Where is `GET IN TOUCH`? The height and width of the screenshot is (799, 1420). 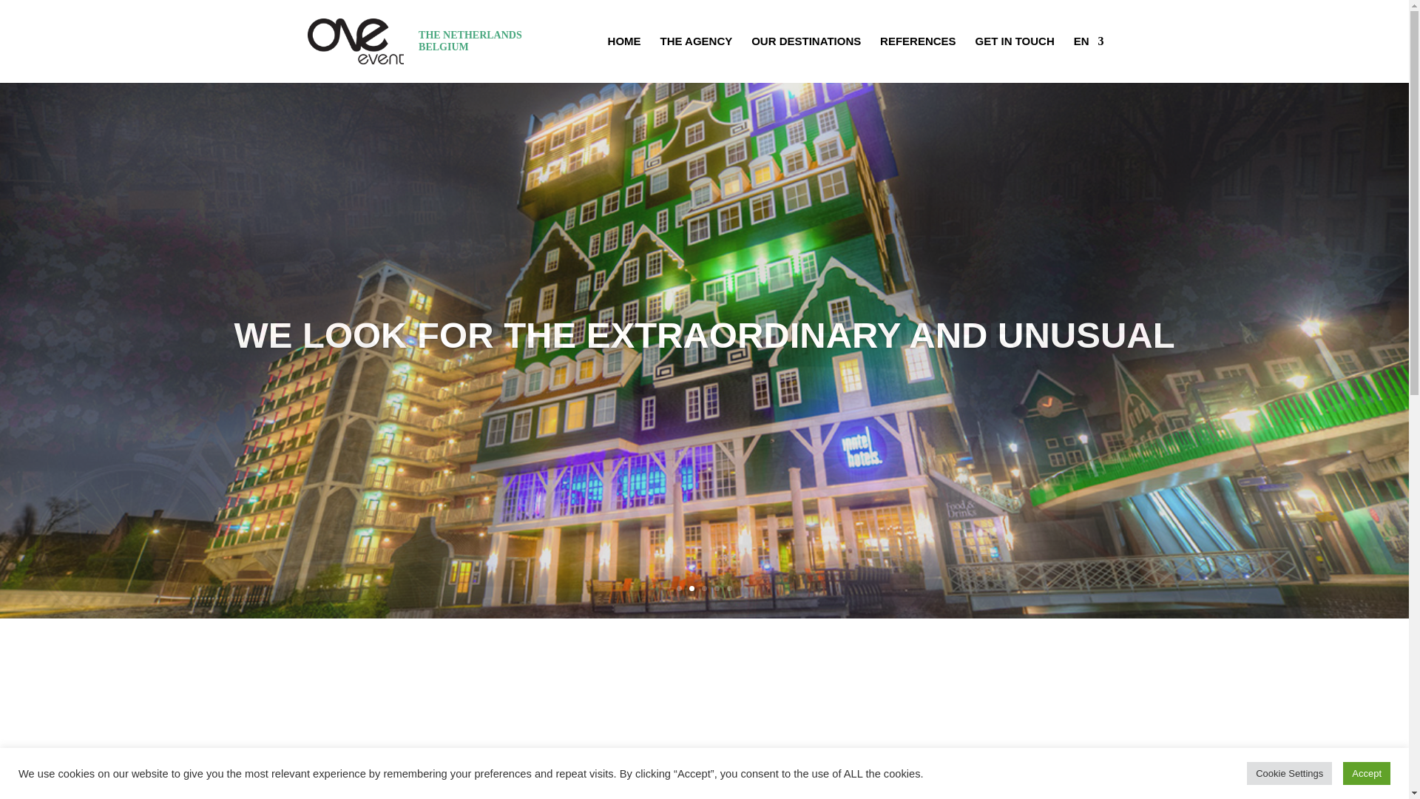
GET IN TOUCH is located at coordinates (1015, 59).